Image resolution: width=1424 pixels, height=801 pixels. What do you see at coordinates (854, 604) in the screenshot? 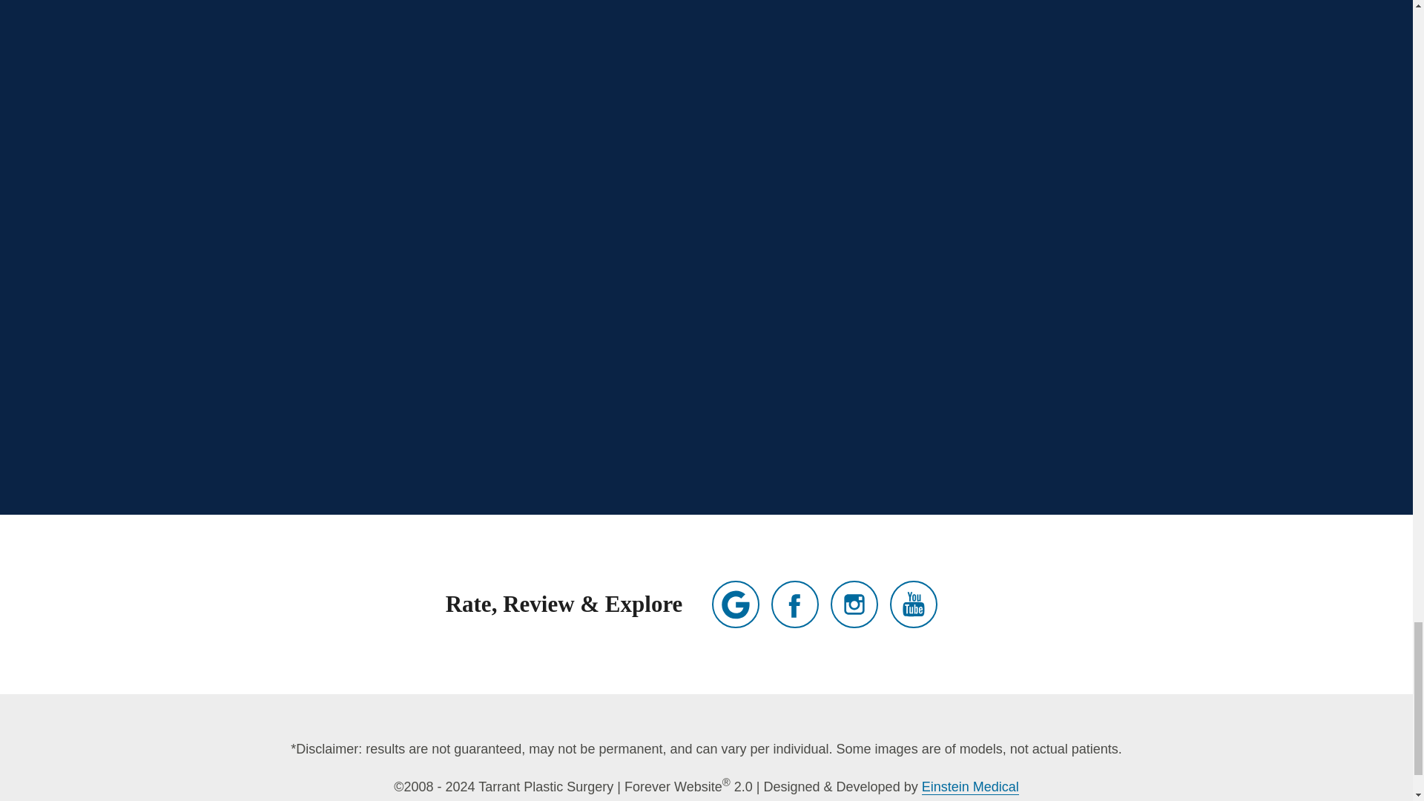
I see `Instagram` at bounding box center [854, 604].